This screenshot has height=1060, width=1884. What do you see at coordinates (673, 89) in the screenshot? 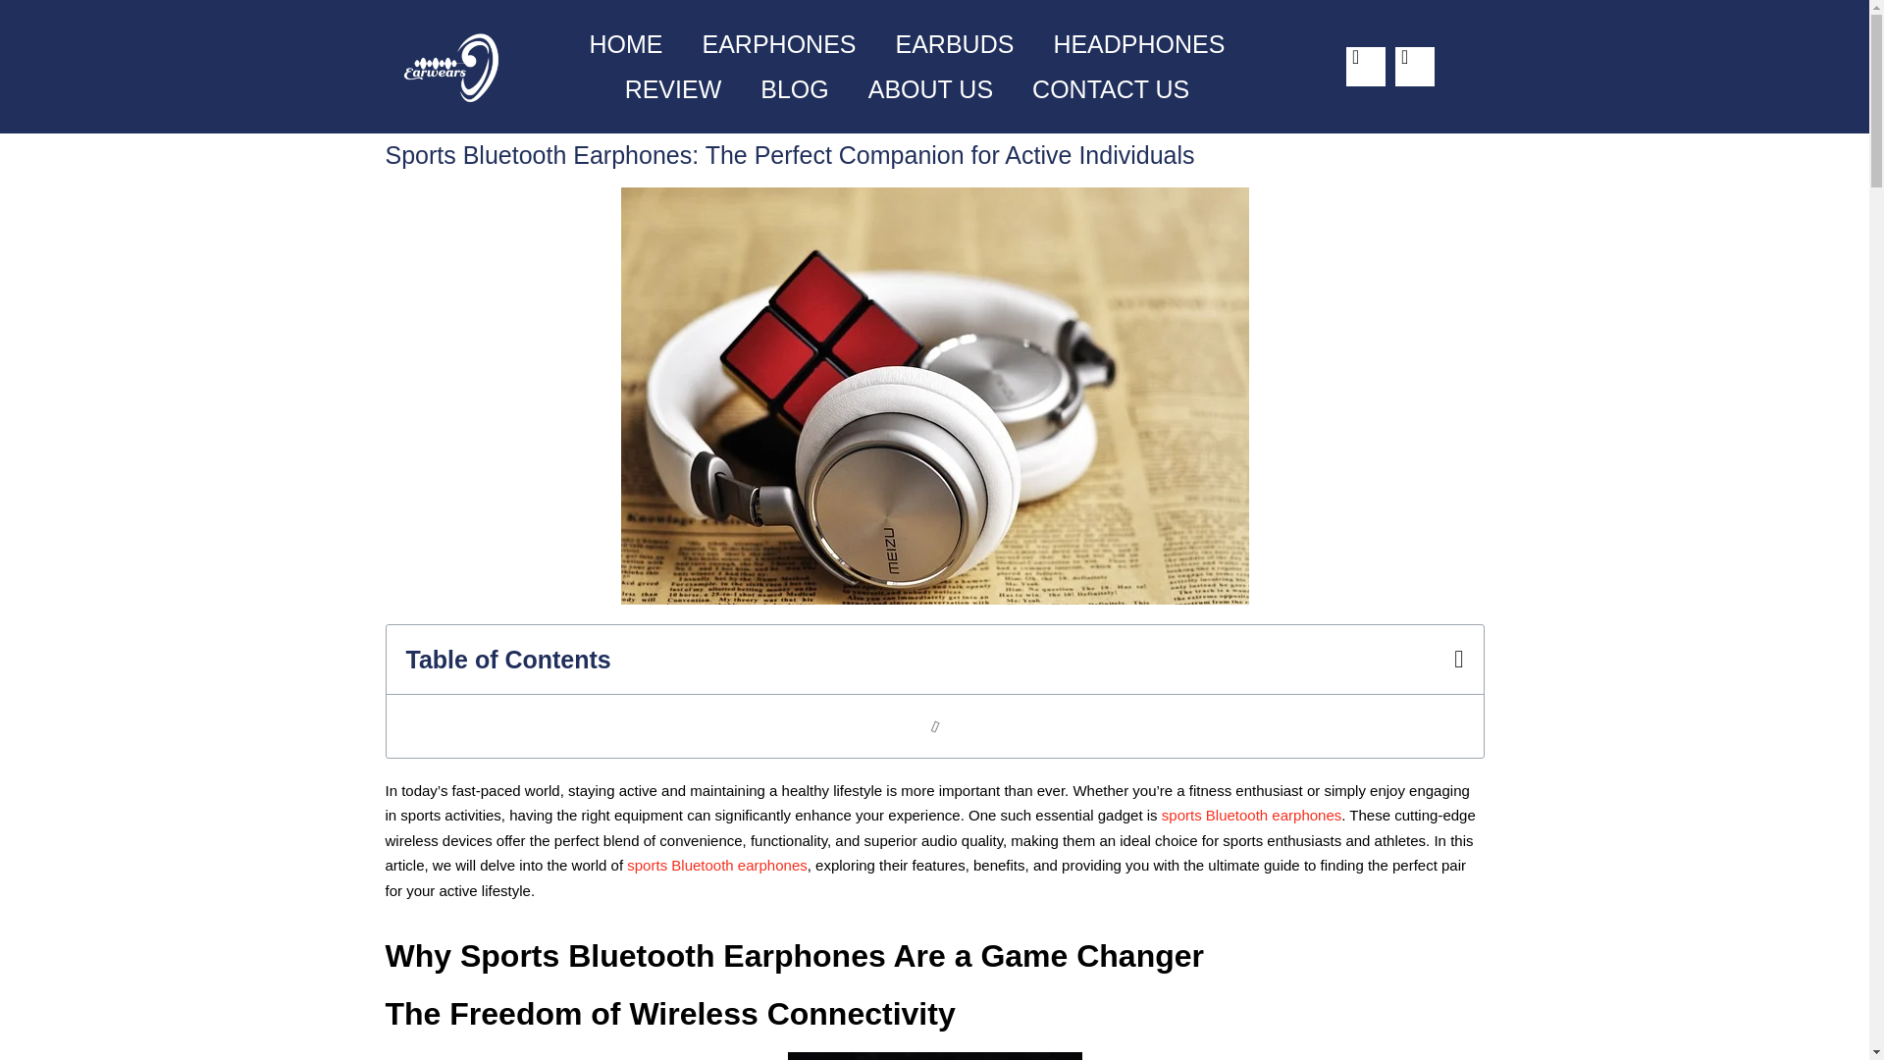
I see `REVIEW` at bounding box center [673, 89].